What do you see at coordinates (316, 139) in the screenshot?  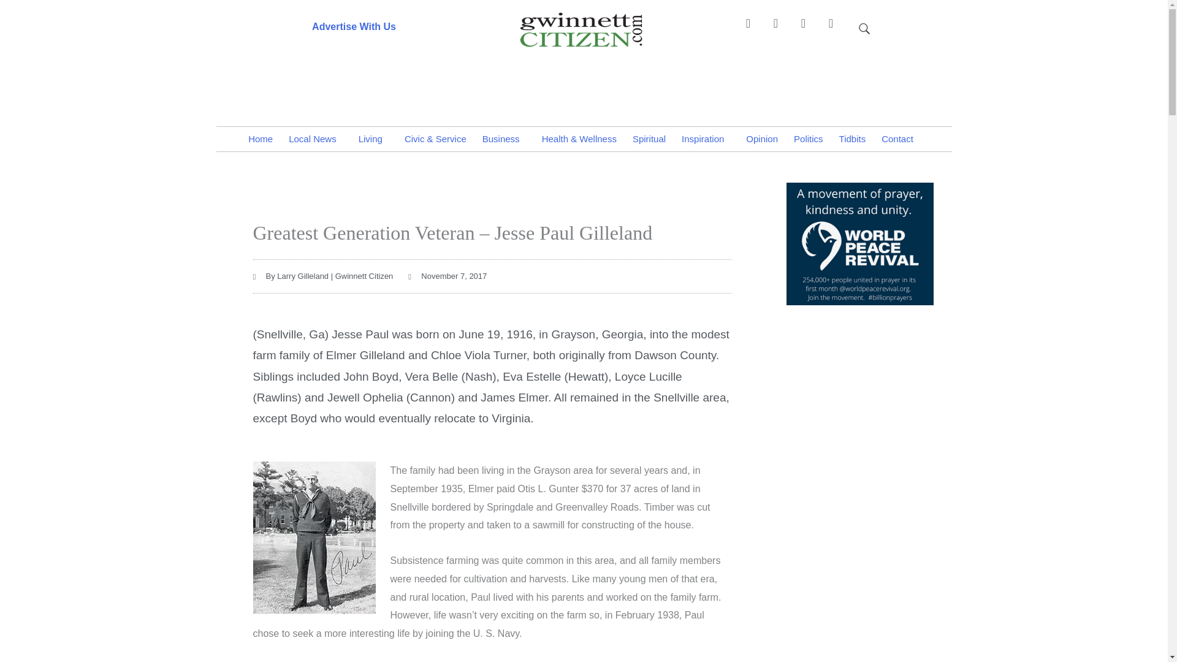 I see `Local News` at bounding box center [316, 139].